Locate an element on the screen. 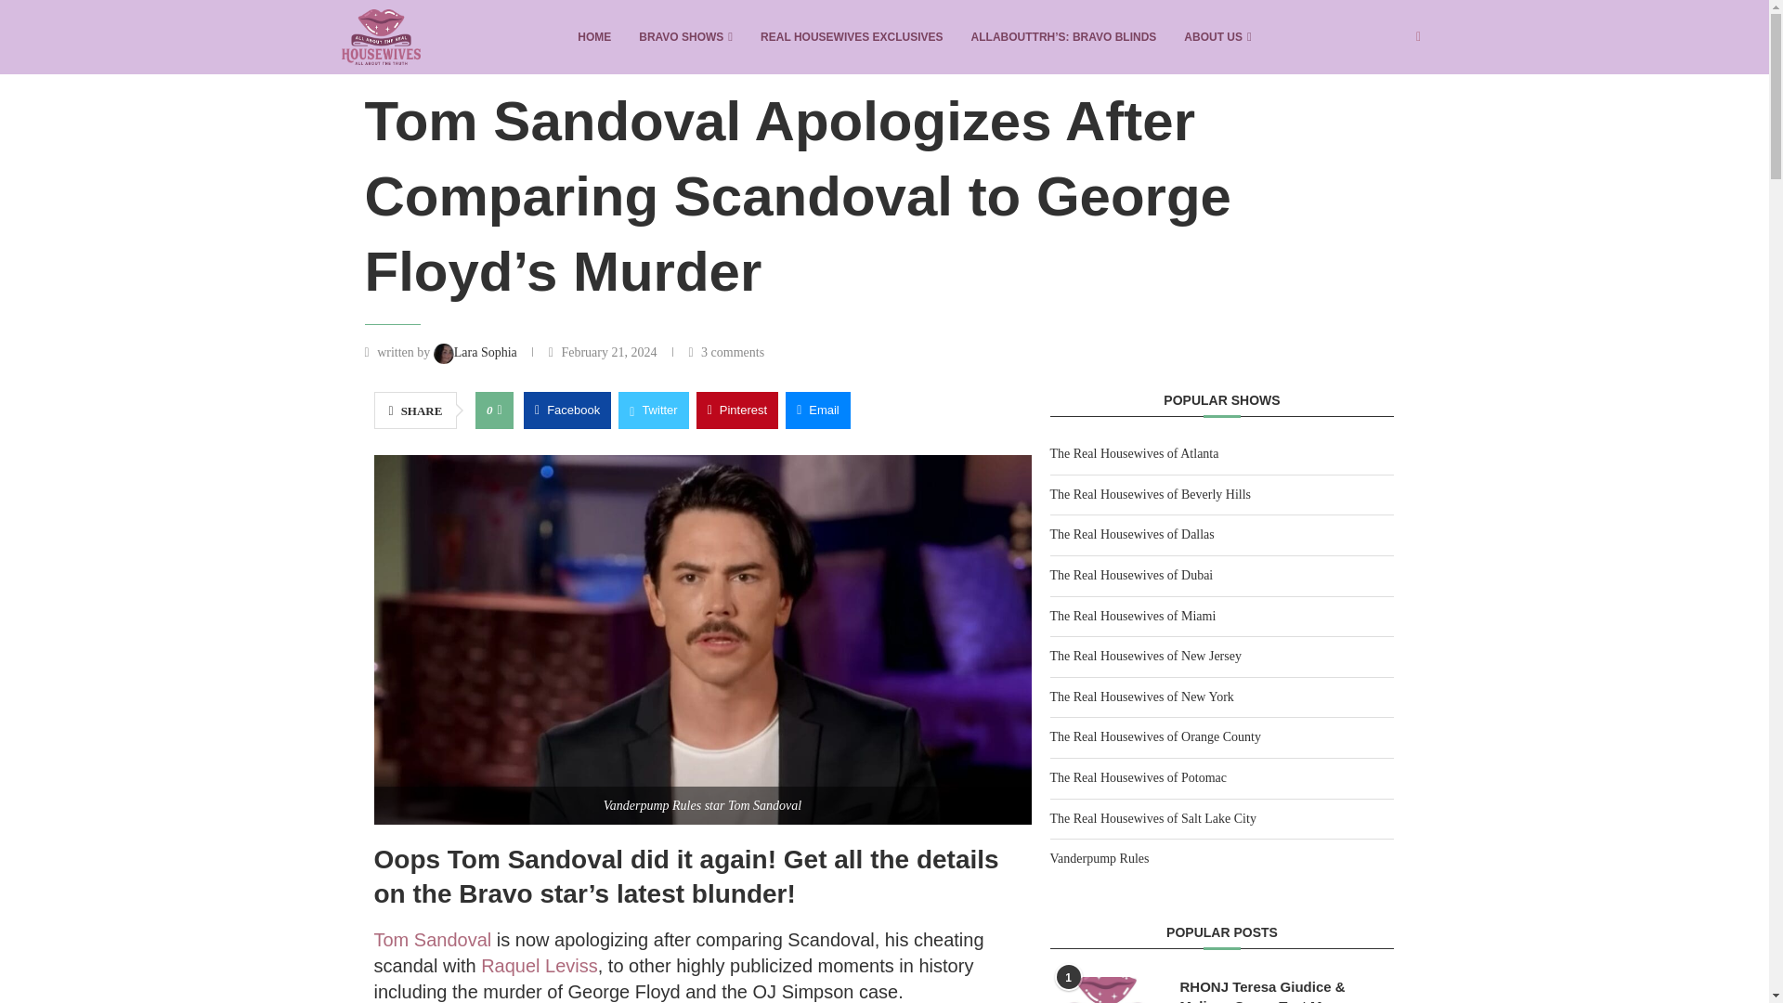  BRAVO SHOWS is located at coordinates (685, 37).